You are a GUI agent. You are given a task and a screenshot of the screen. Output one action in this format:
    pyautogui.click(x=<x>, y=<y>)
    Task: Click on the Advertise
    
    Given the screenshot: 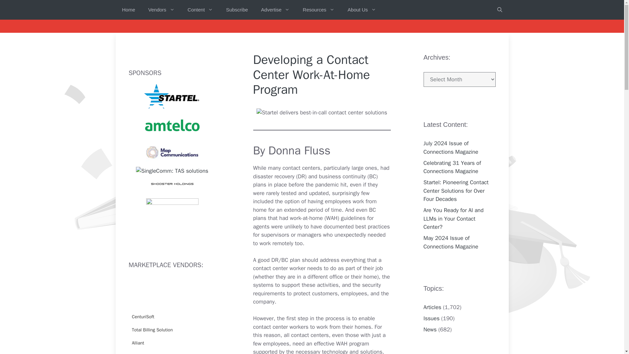 What is the action you would take?
    pyautogui.click(x=275, y=10)
    